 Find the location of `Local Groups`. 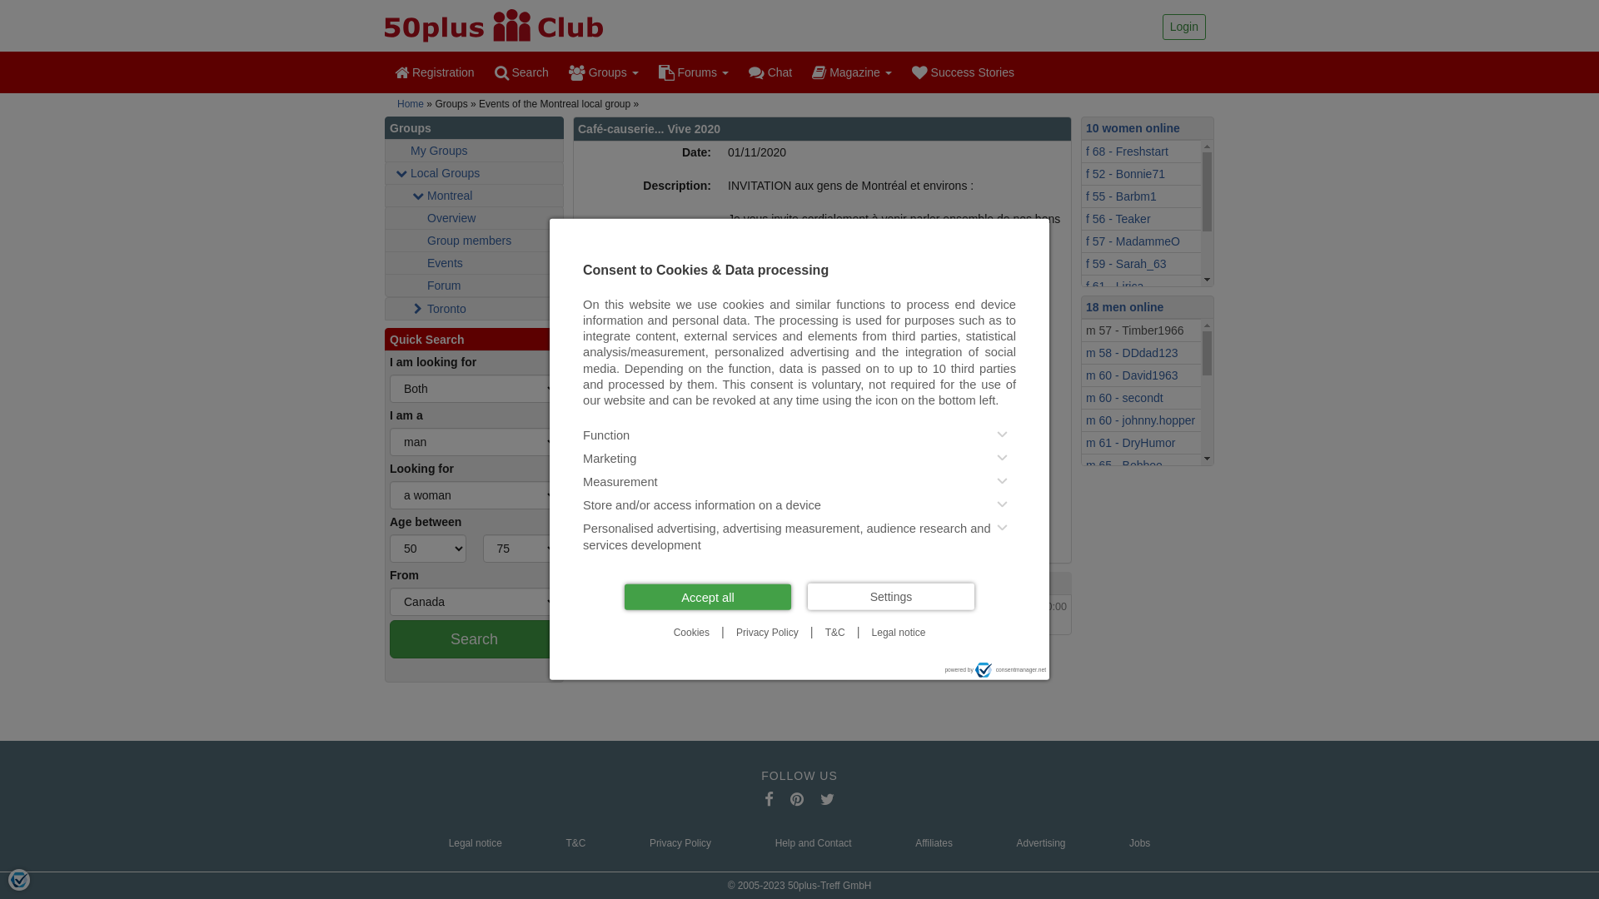

Local Groups is located at coordinates (475, 173).